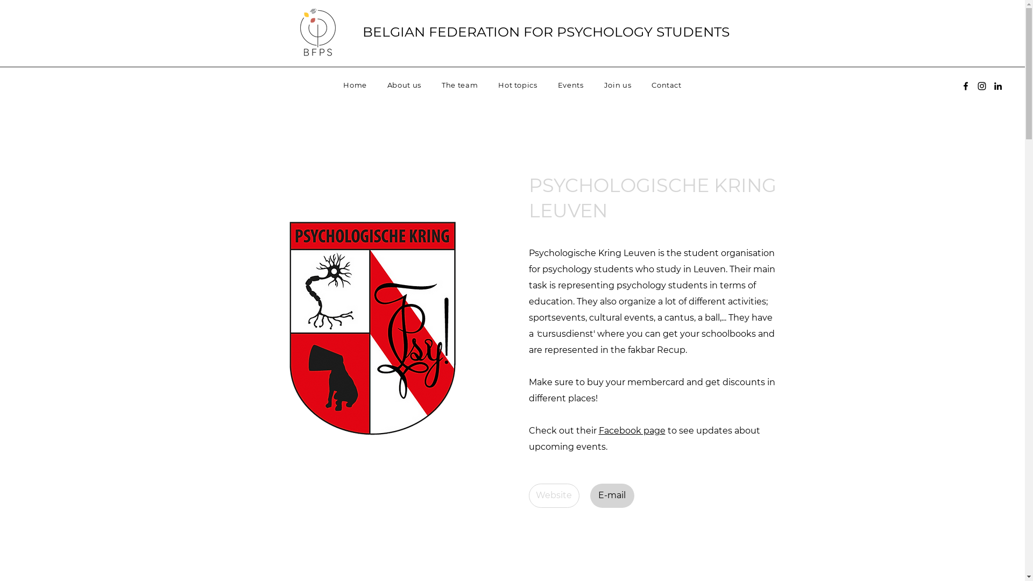  Describe the element at coordinates (518, 85) in the screenshot. I see `Hot topics` at that location.